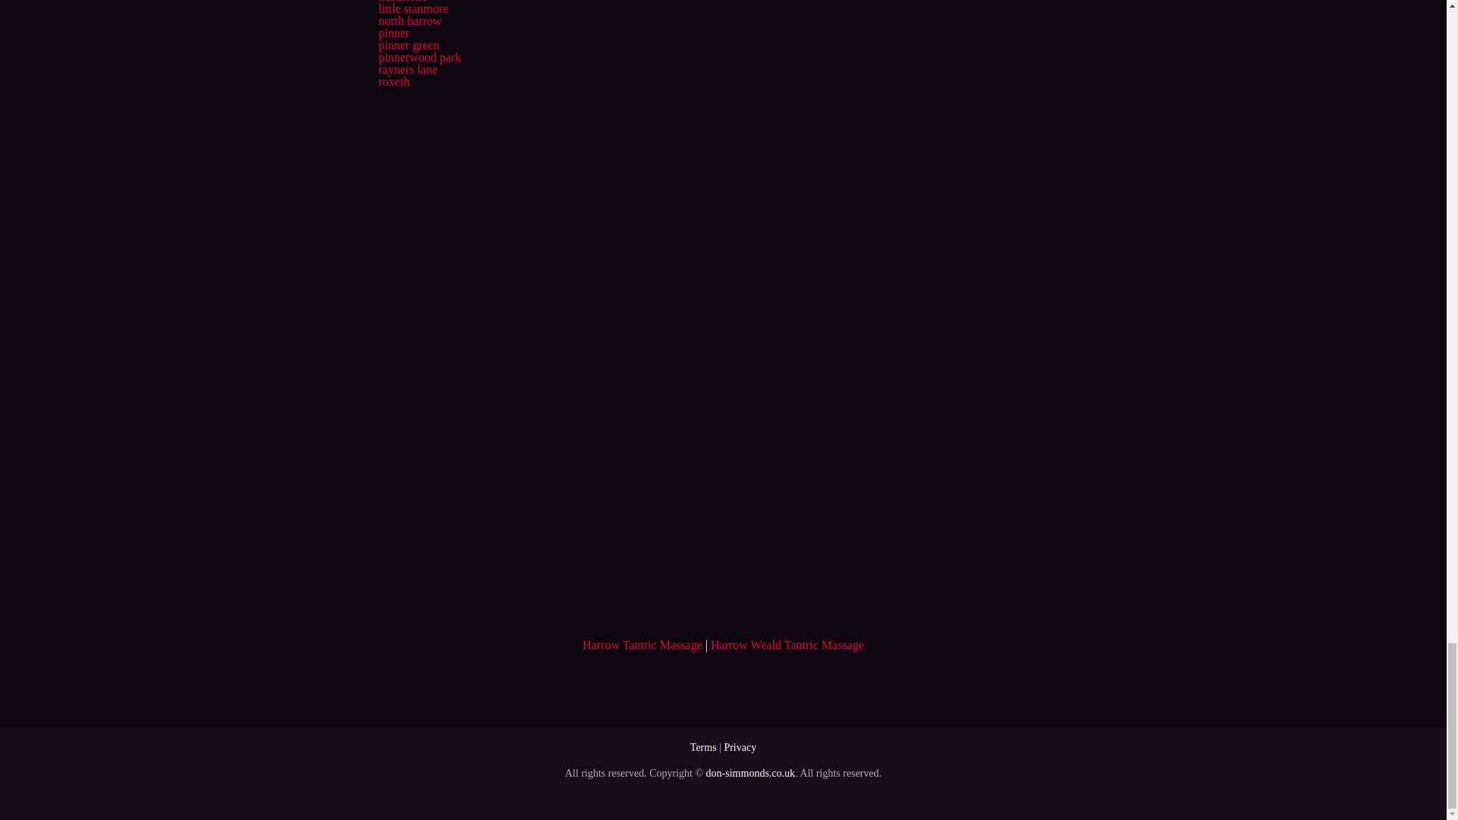 The image size is (1458, 820). Describe the element at coordinates (393, 81) in the screenshot. I see `roxeth` at that location.